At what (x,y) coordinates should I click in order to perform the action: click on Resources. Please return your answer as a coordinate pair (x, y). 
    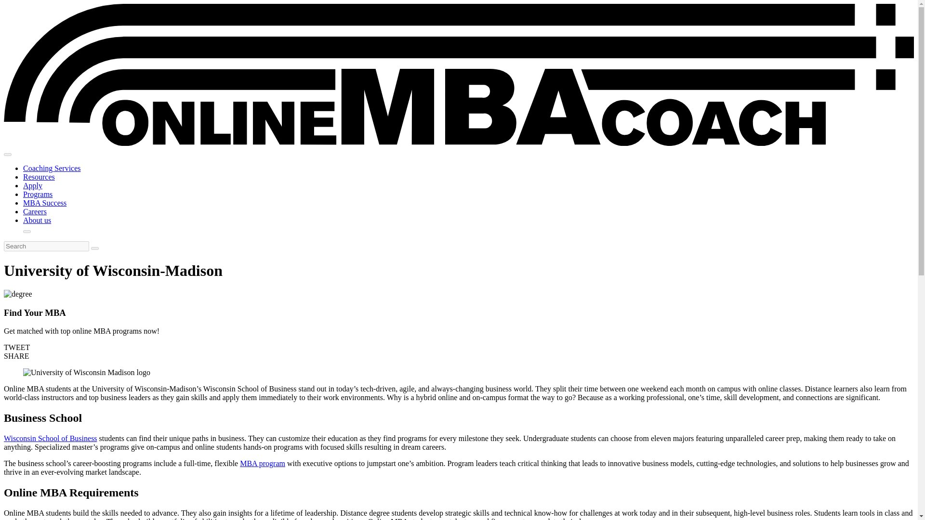
    Looking at the image, I should click on (39, 176).